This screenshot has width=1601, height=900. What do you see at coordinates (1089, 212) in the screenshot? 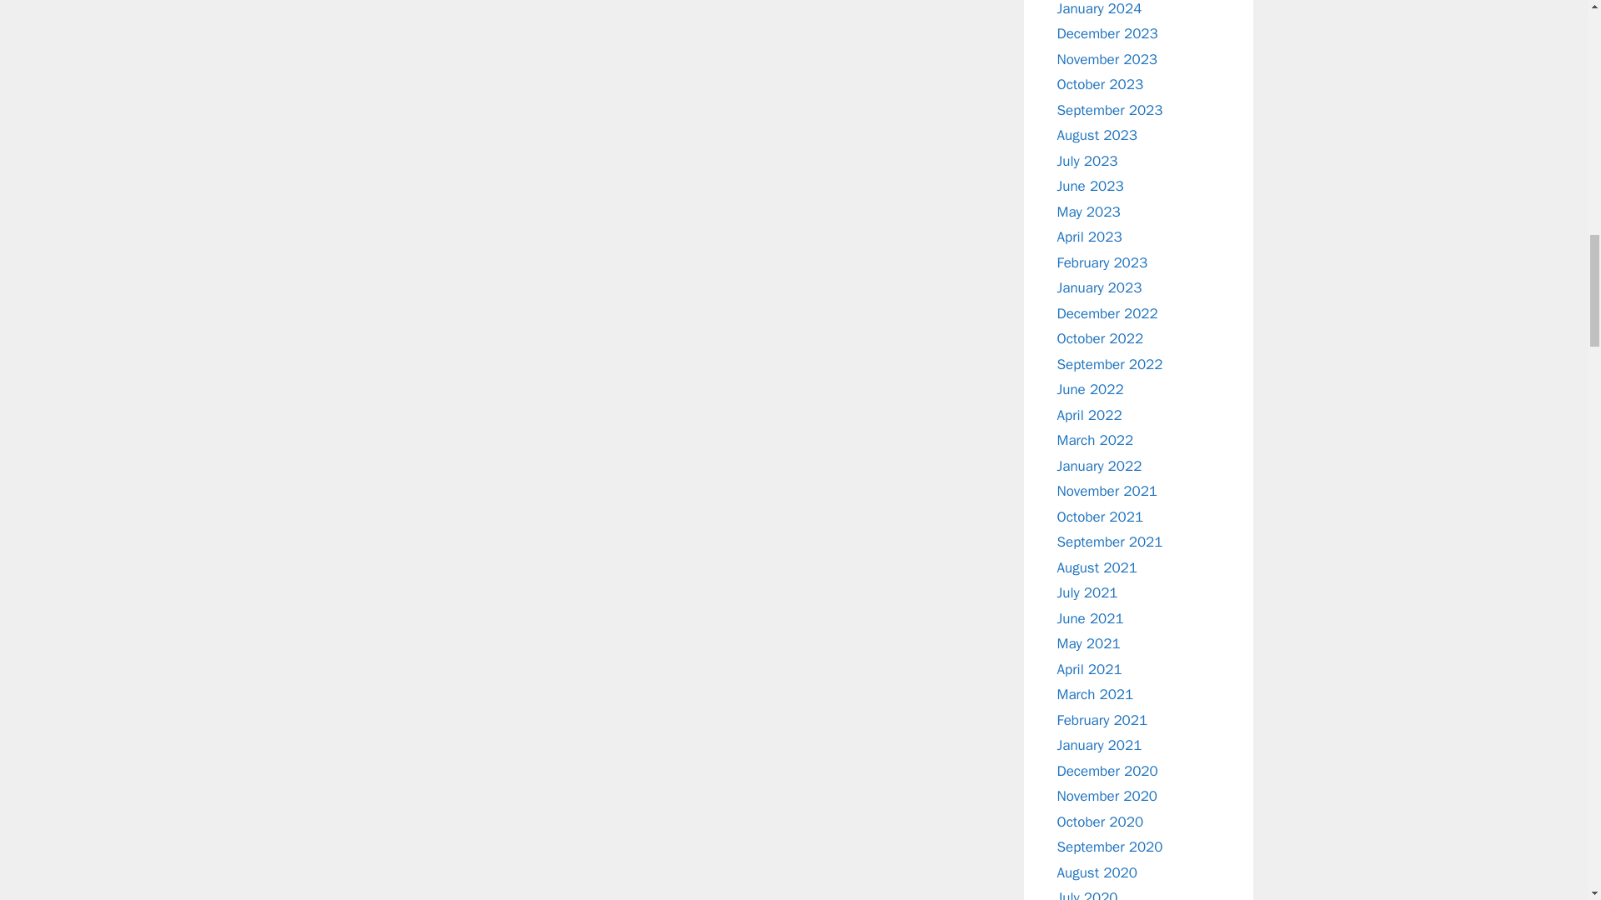
I see `May 2023` at bounding box center [1089, 212].